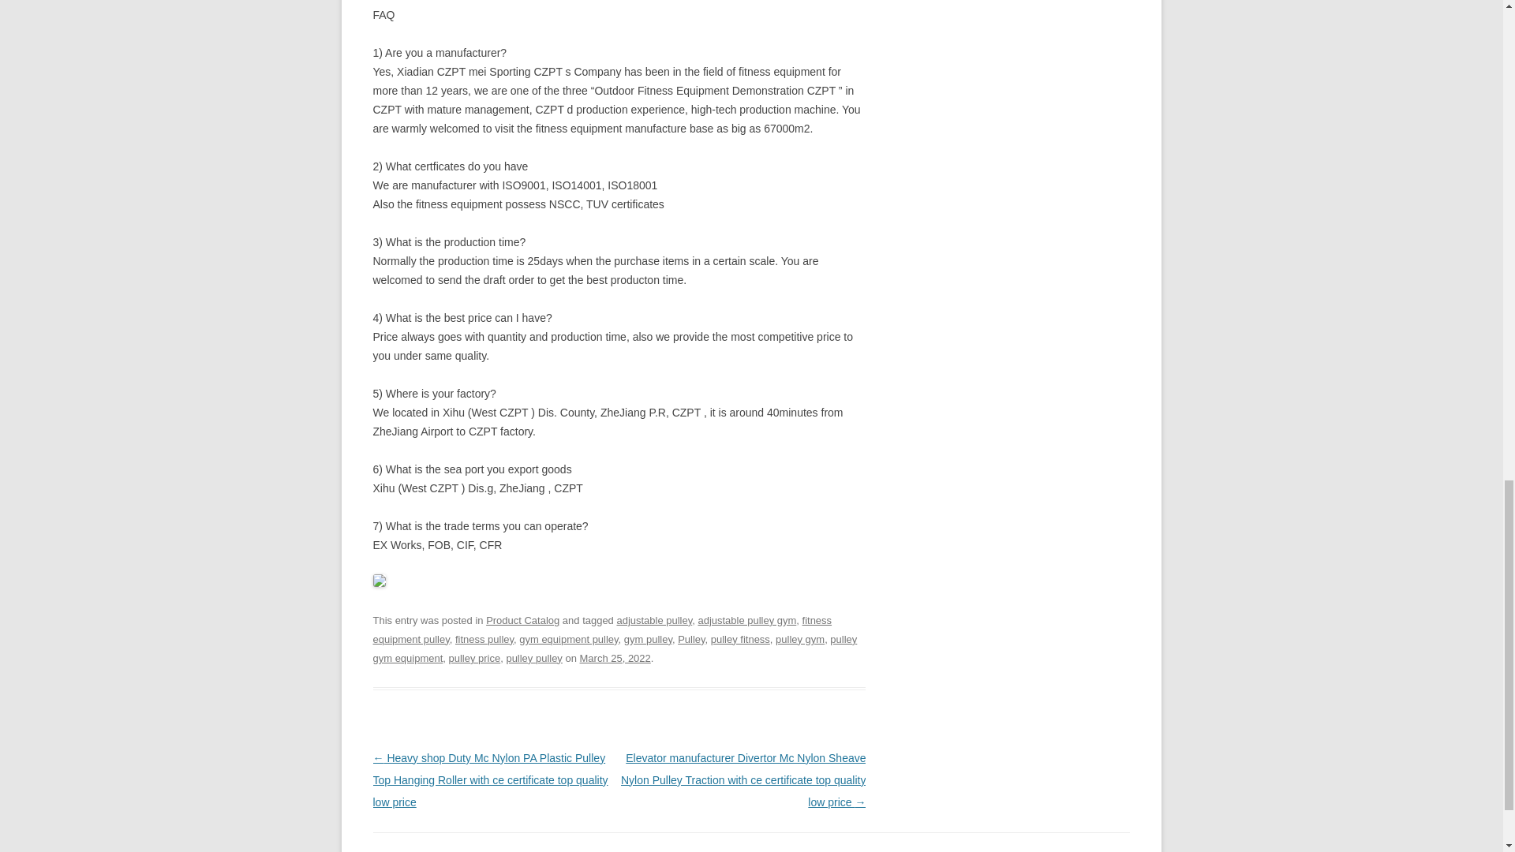  I want to click on adjustable pulley gym, so click(746, 620).